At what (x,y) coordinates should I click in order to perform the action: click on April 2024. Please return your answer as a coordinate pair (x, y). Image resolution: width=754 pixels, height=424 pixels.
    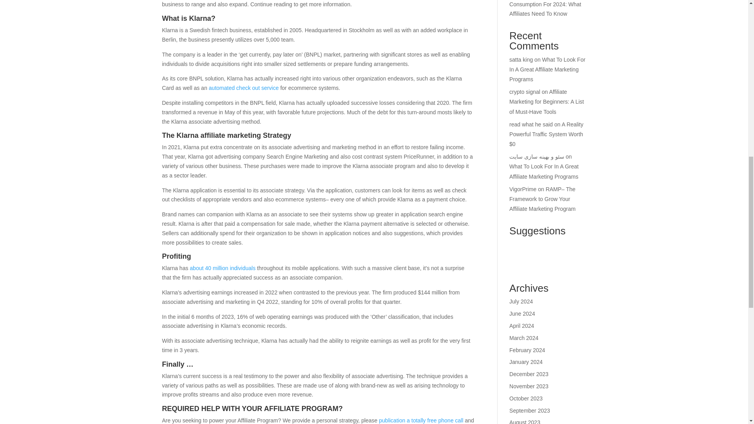
    Looking at the image, I should click on (522, 326).